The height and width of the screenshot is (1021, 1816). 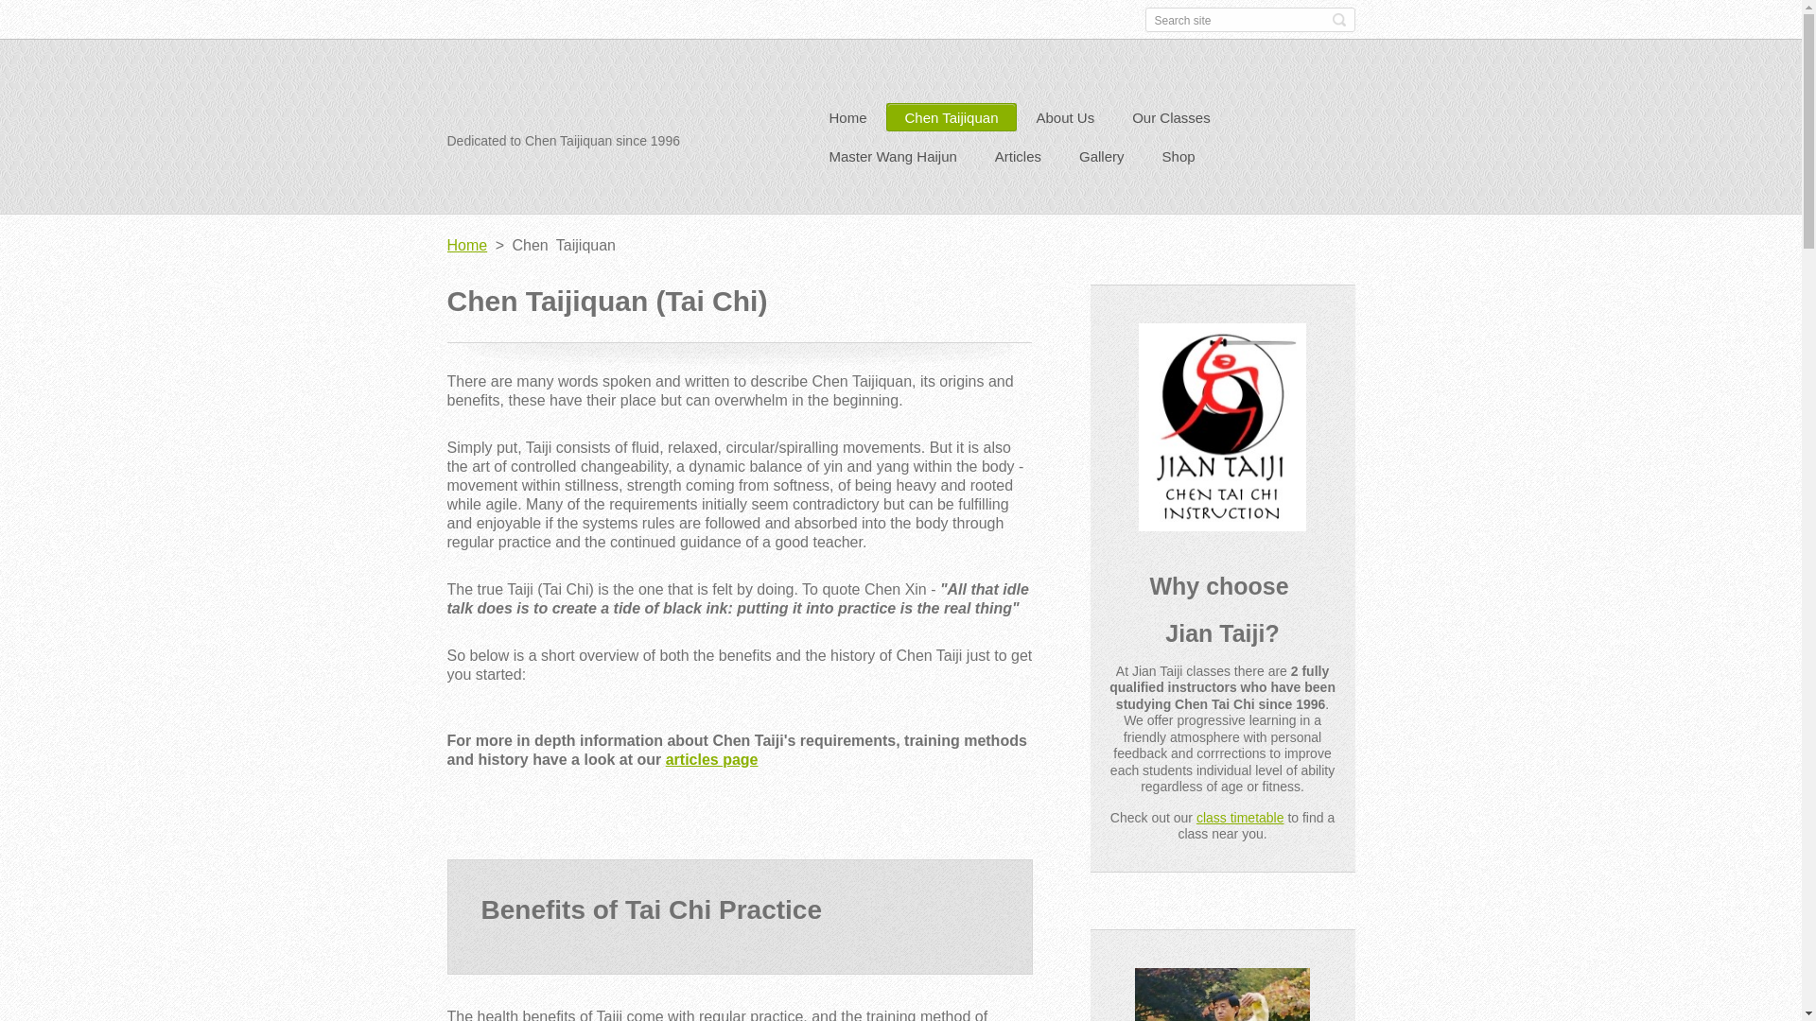 I want to click on About Us, so click(x=1065, y=119).